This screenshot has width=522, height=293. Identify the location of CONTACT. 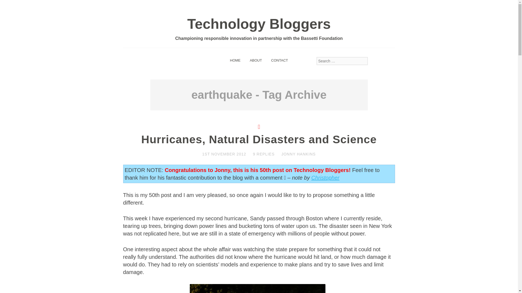
(279, 60).